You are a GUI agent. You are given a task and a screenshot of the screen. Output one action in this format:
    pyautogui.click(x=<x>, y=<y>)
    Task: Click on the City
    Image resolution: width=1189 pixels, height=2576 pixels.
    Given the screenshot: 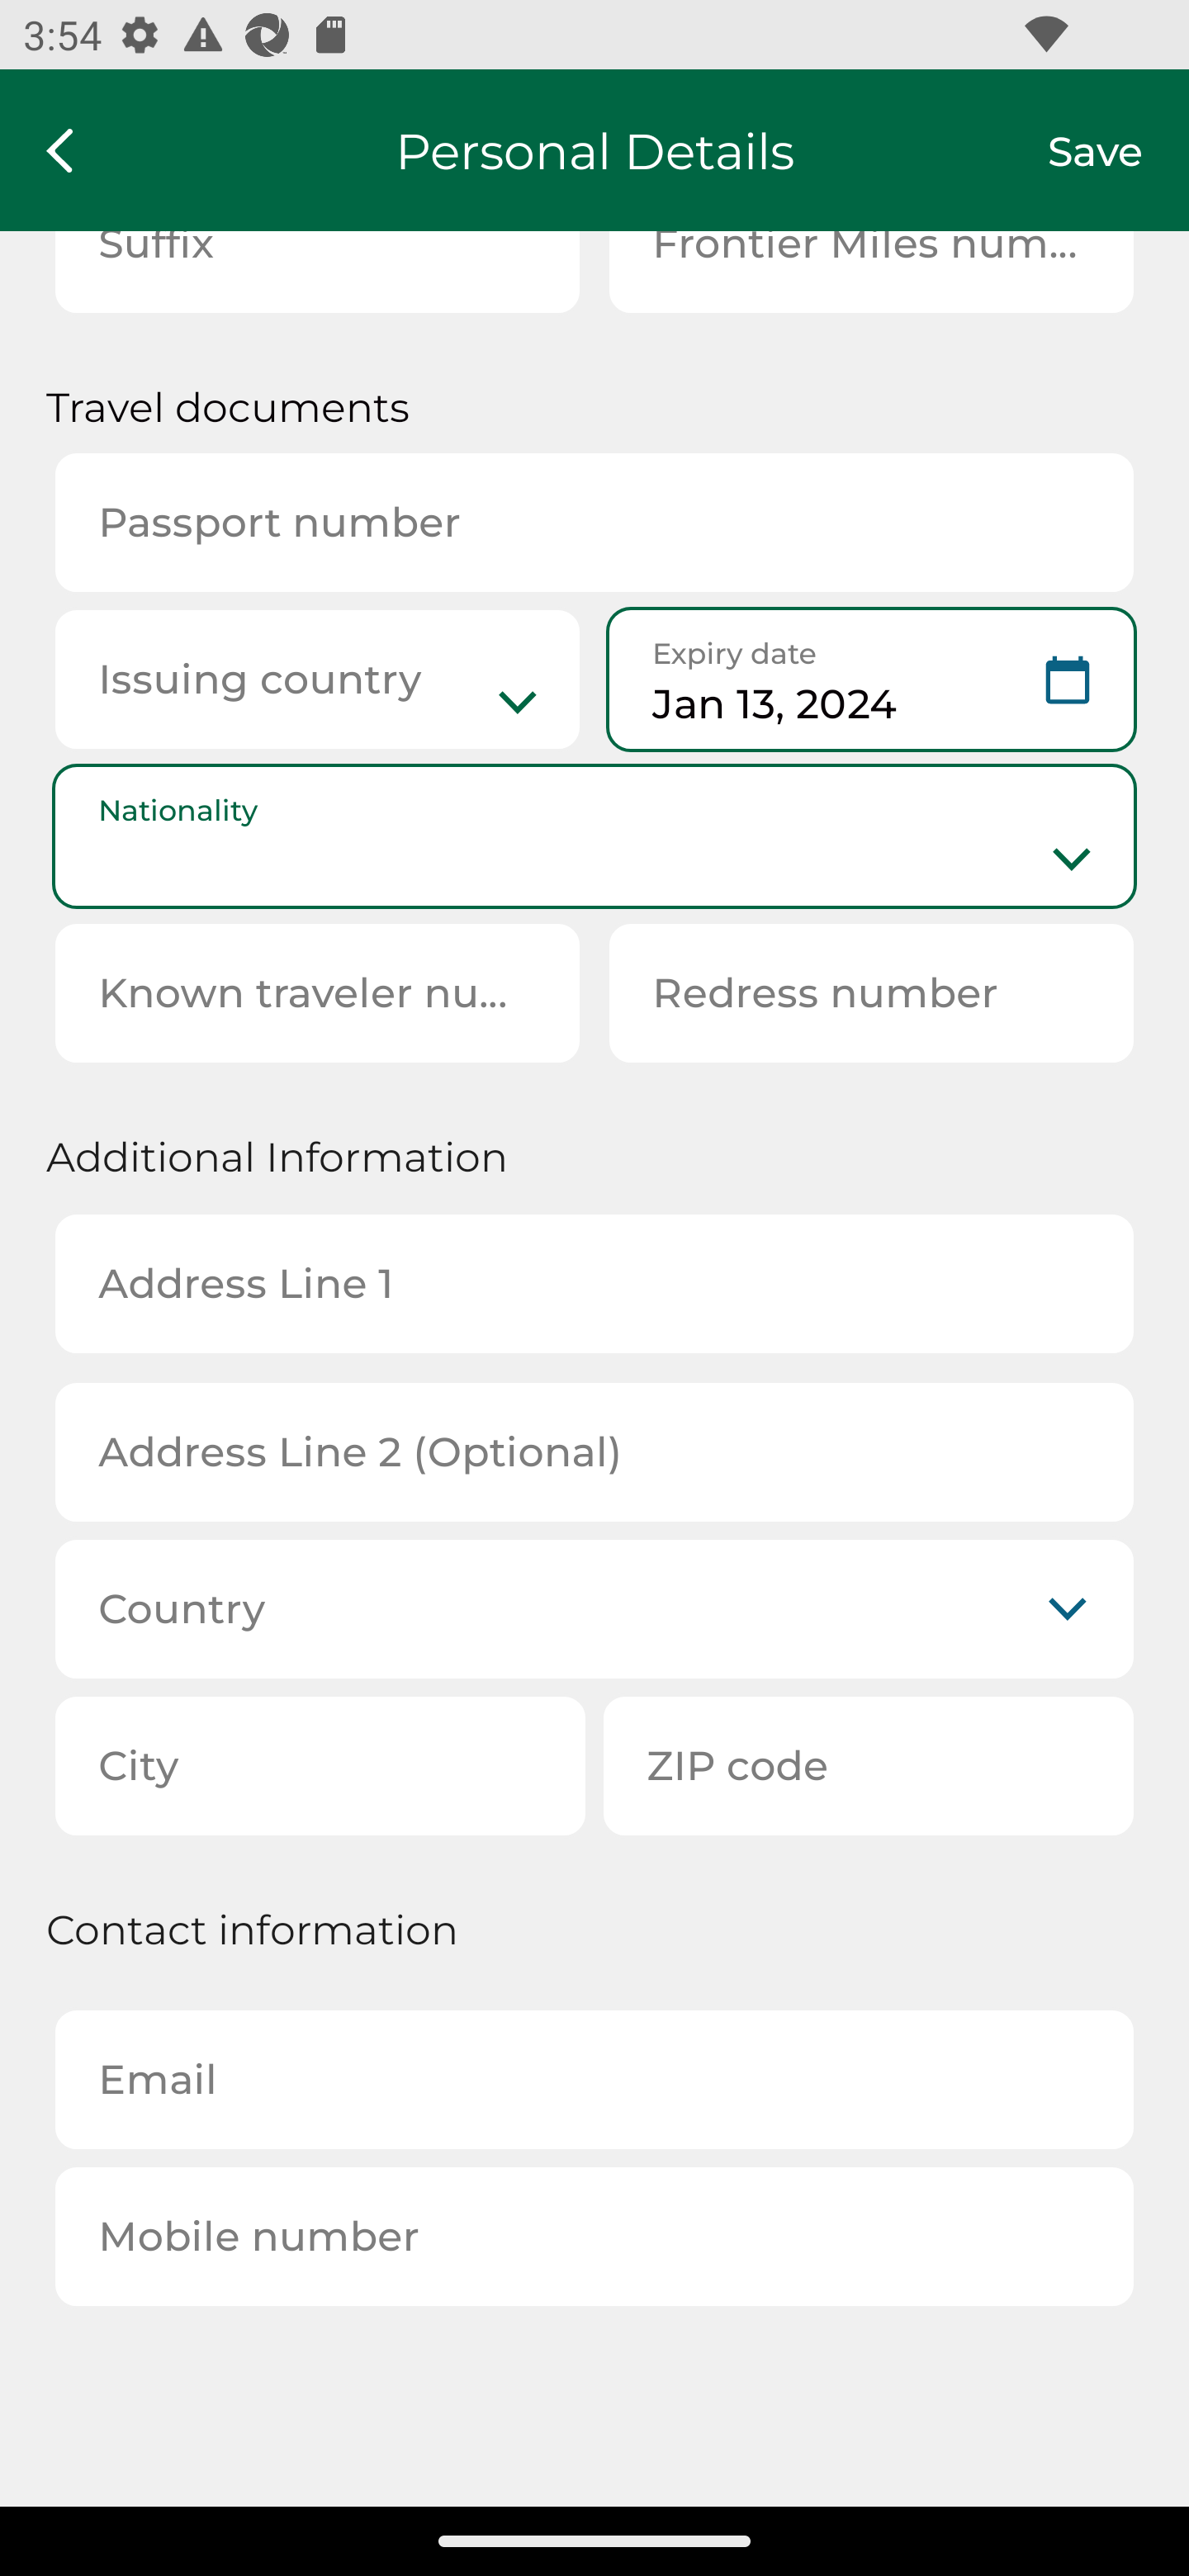 What is the action you would take?
    pyautogui.click(x=320, y=1765)
    